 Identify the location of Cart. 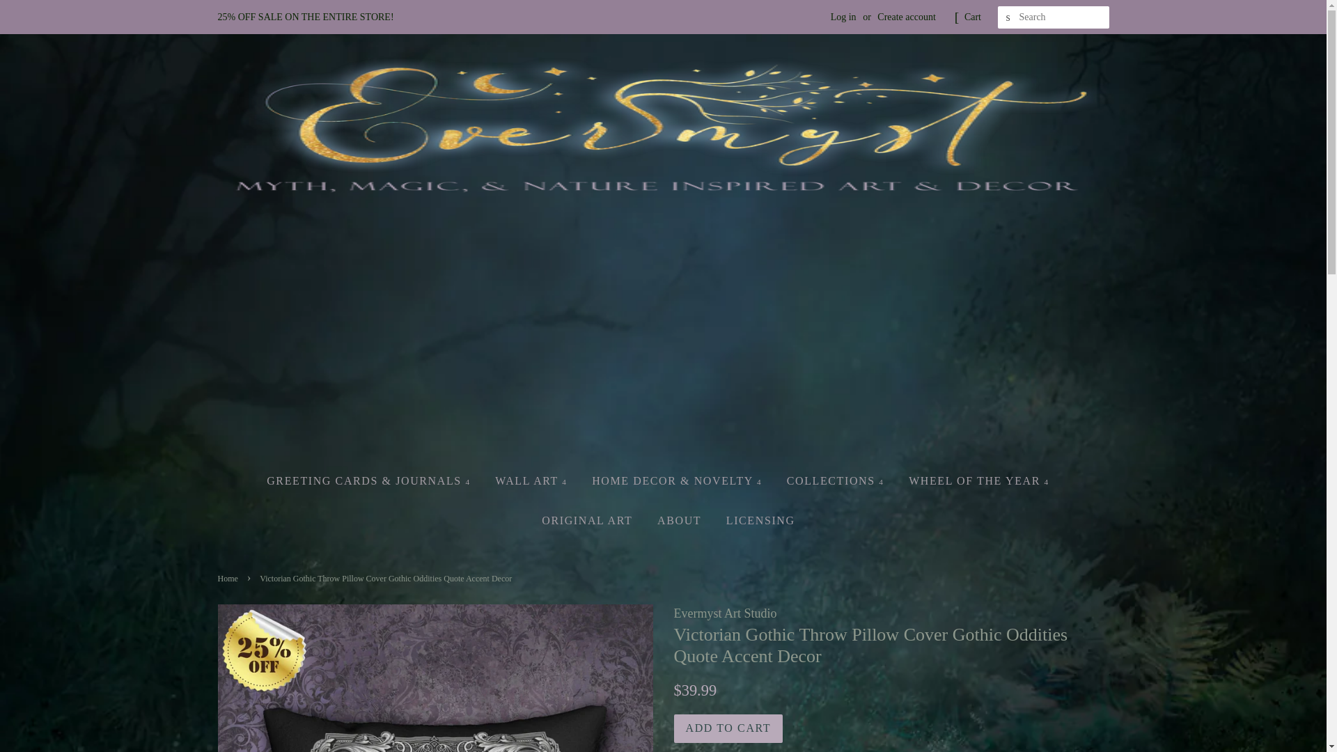
(972, 17).